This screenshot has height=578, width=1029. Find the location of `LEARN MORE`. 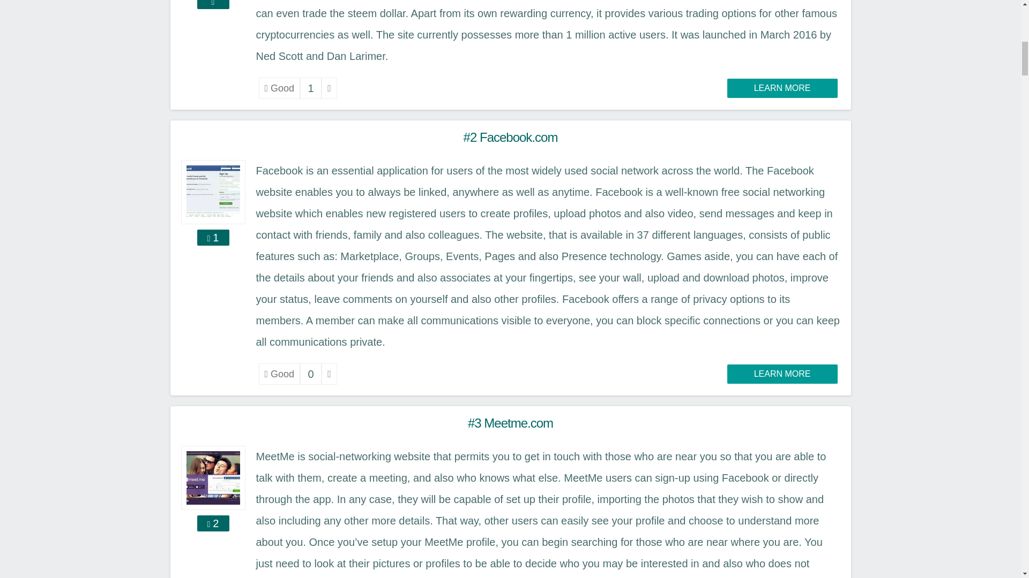

LEARN MORE is located at coordinates (782, 88).